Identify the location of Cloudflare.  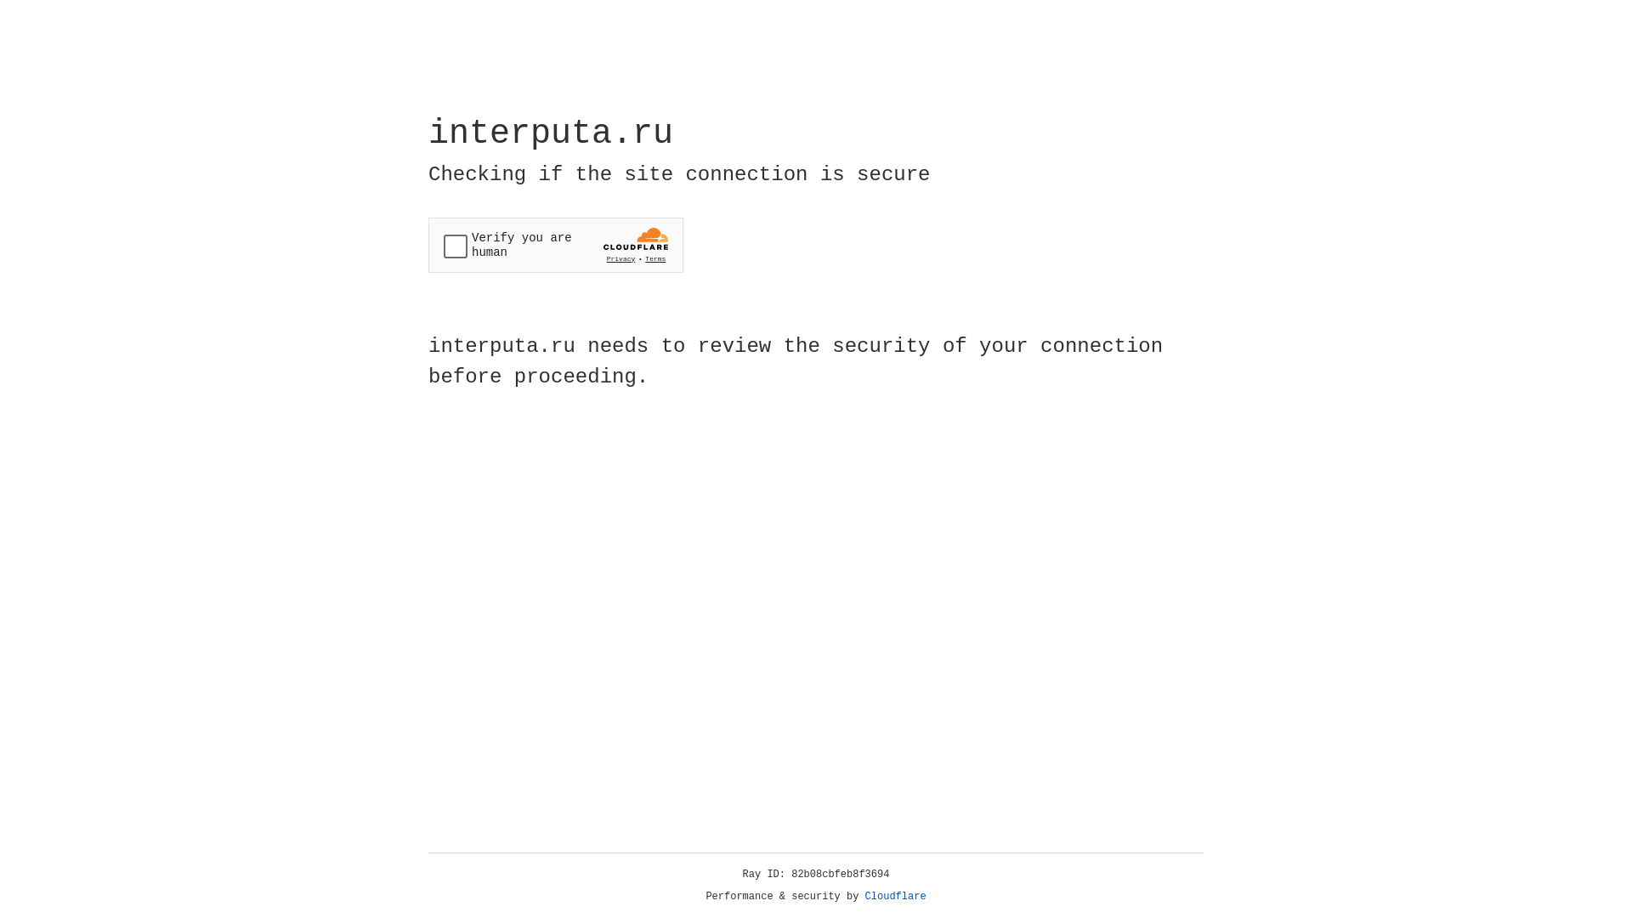
(896, 897).